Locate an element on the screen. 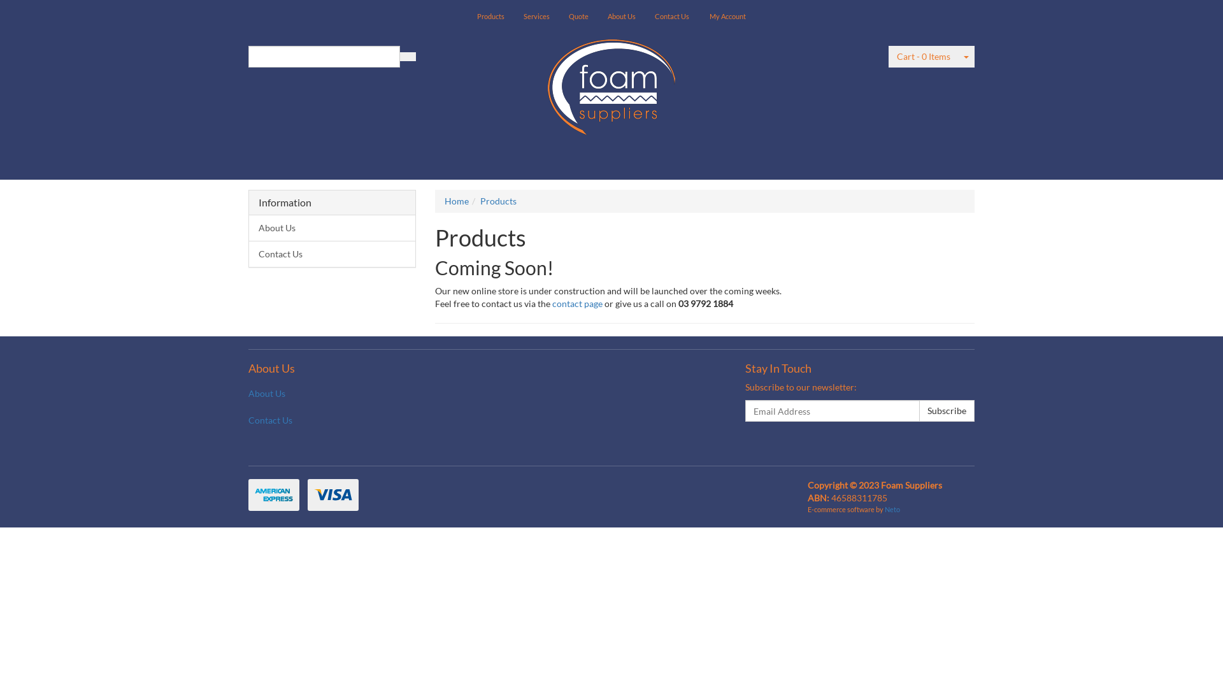  About Us is located at coordinates (333, 228).